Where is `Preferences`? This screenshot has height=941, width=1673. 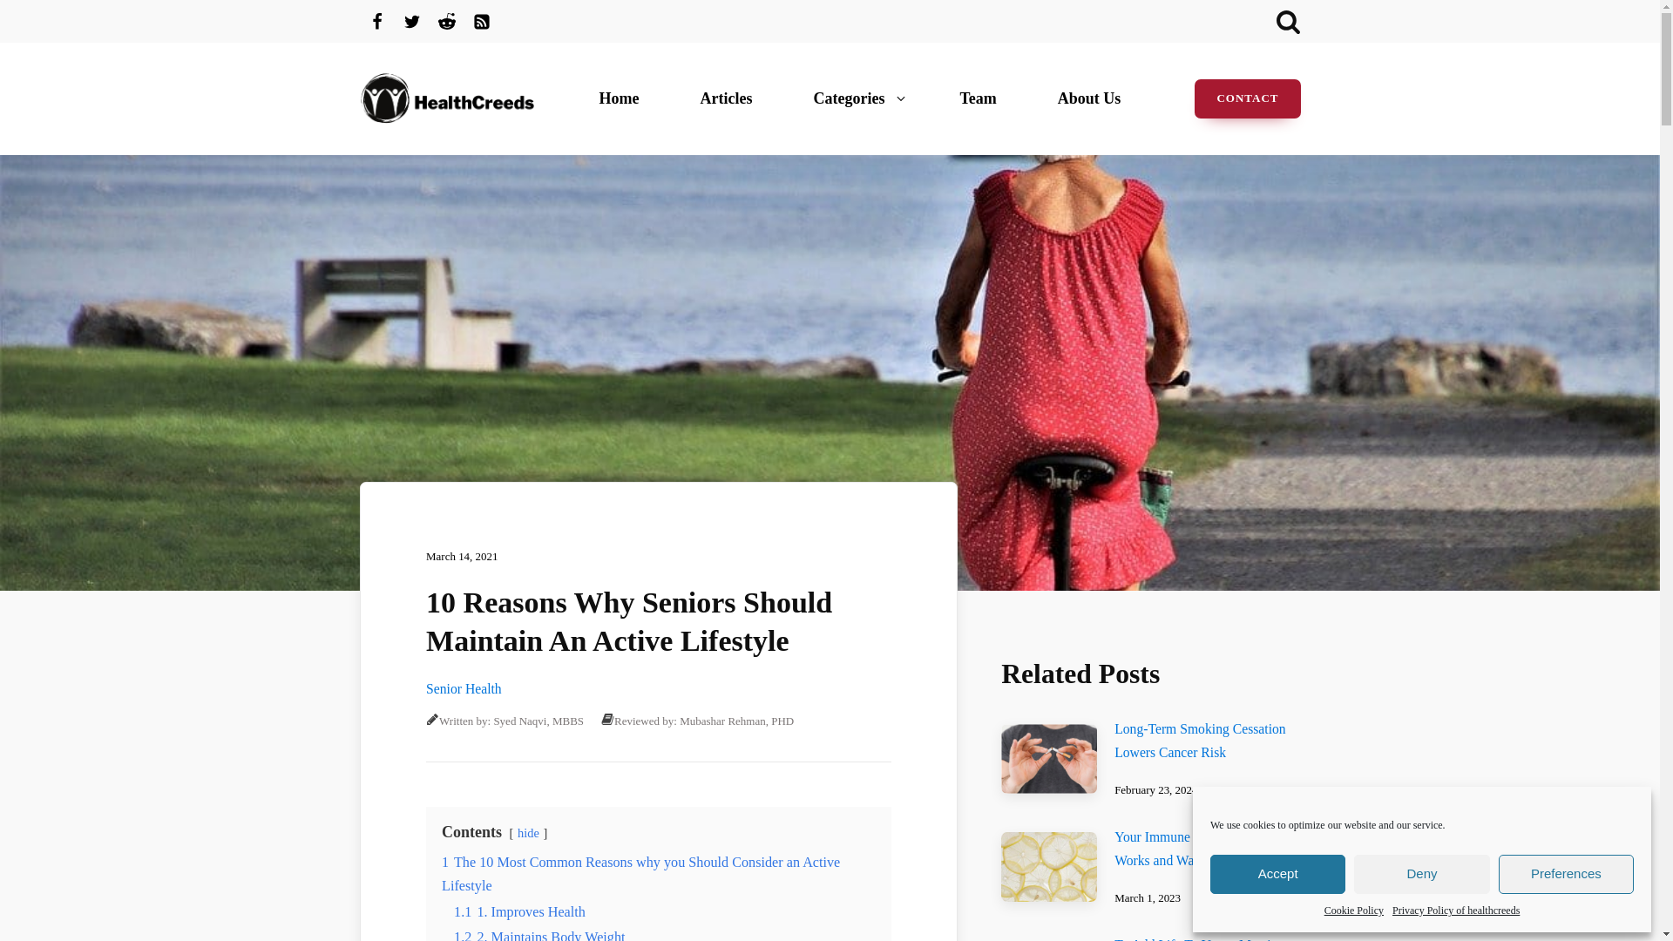
Preferences is located at coordinates (1567, 874).